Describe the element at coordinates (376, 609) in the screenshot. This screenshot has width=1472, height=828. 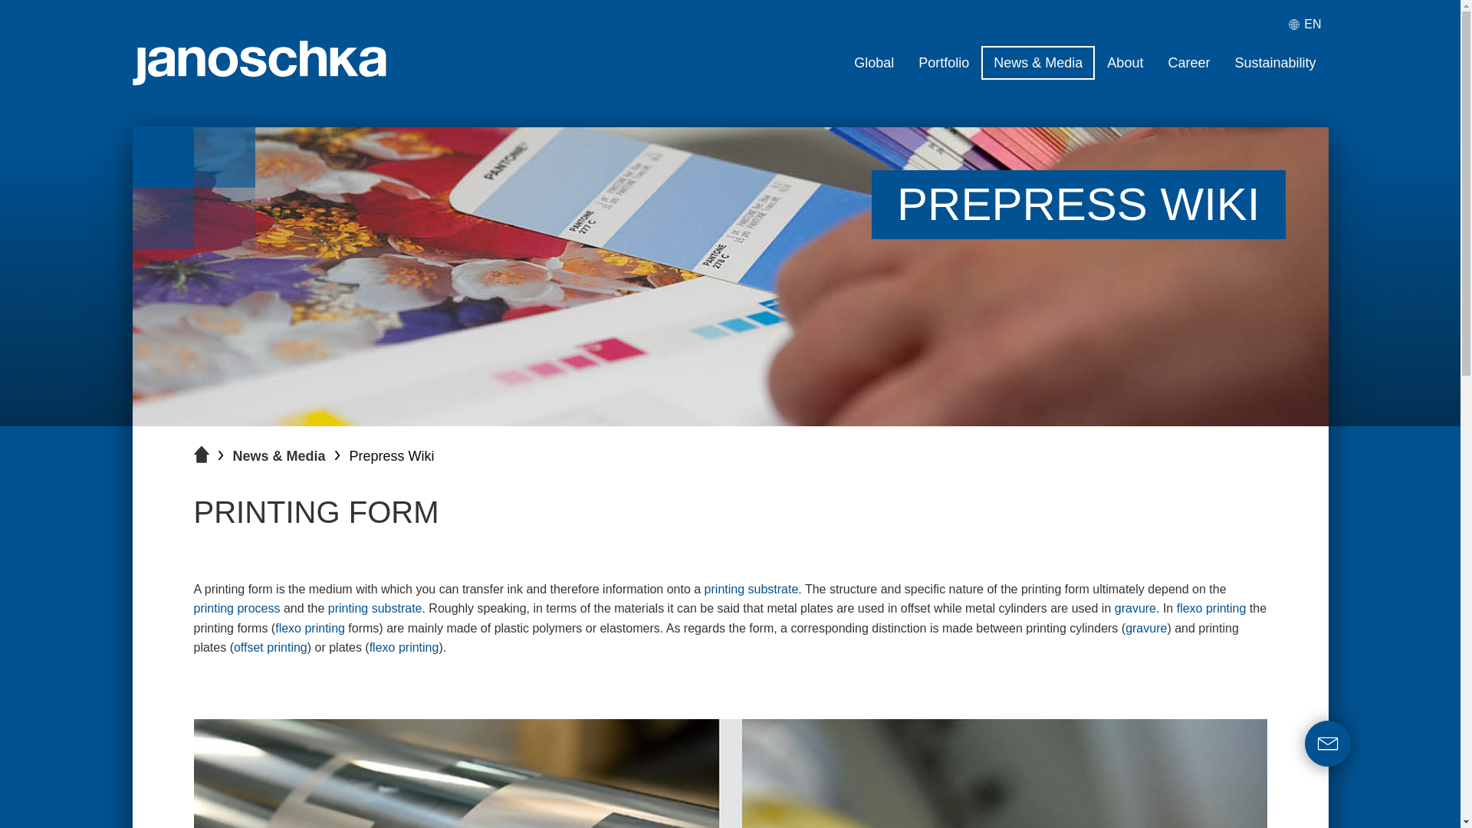
I see `Printing substrate` at that location.